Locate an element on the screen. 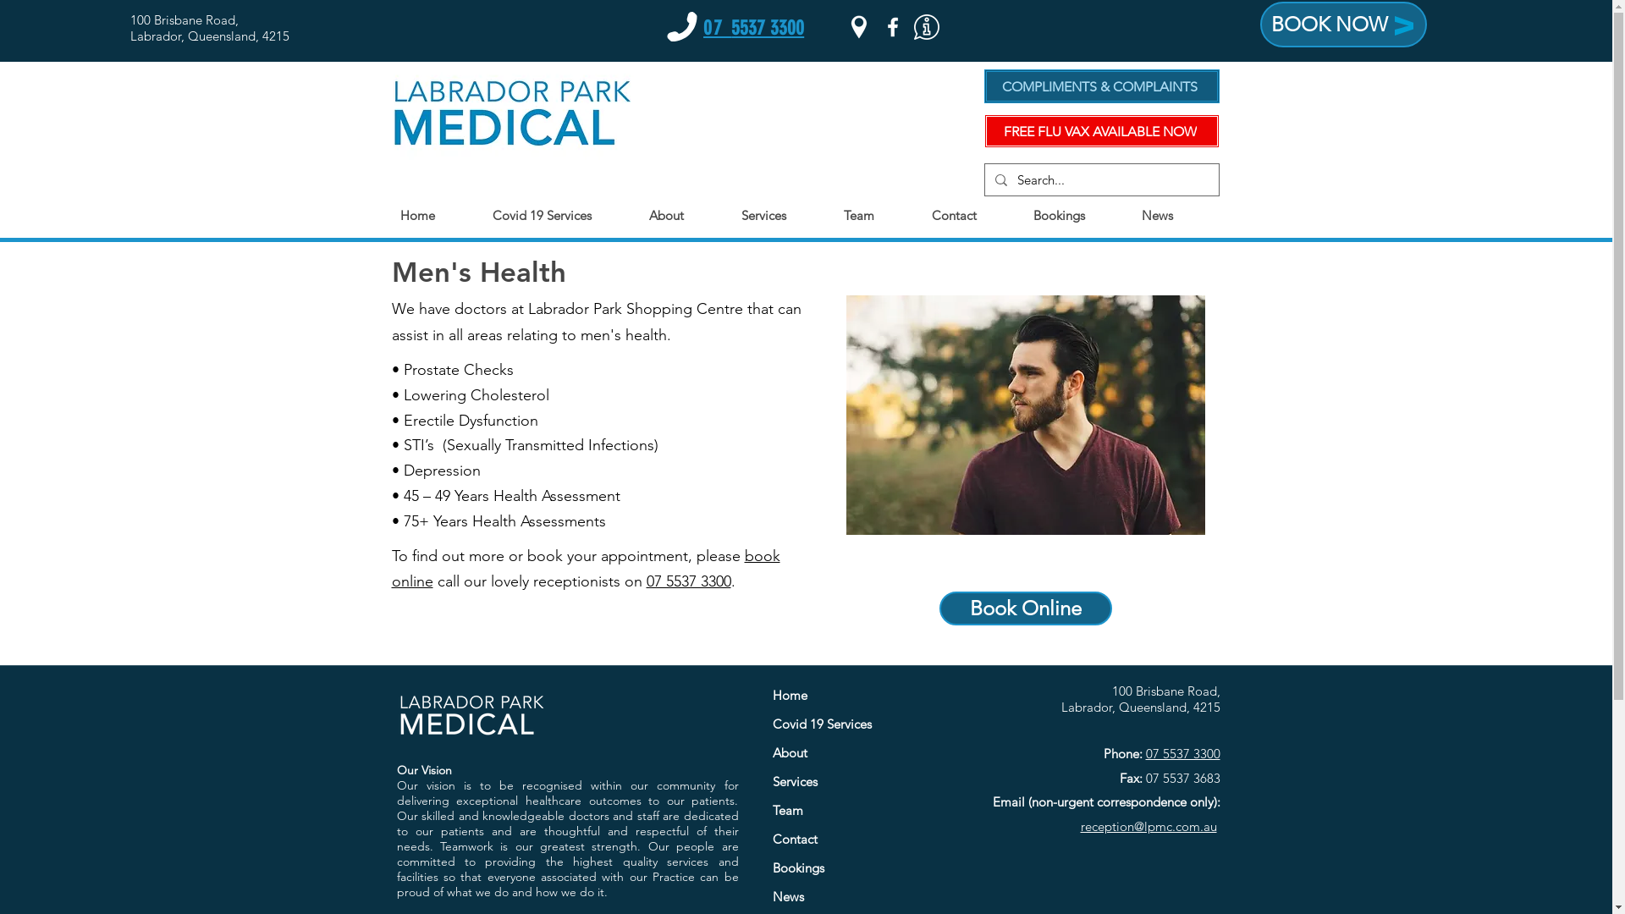  News is located at coordinates (1176, 216).